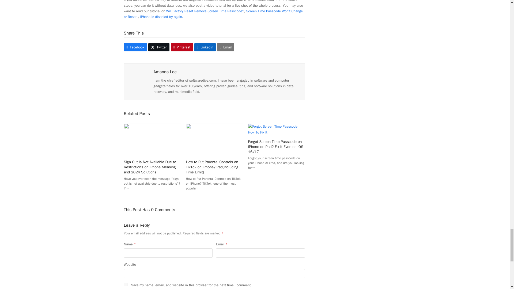 The width and height of the screenshot is (514, 289). I want to click on Will Factory Reset Remove Screen Time Passcode?, so click(205, 11).